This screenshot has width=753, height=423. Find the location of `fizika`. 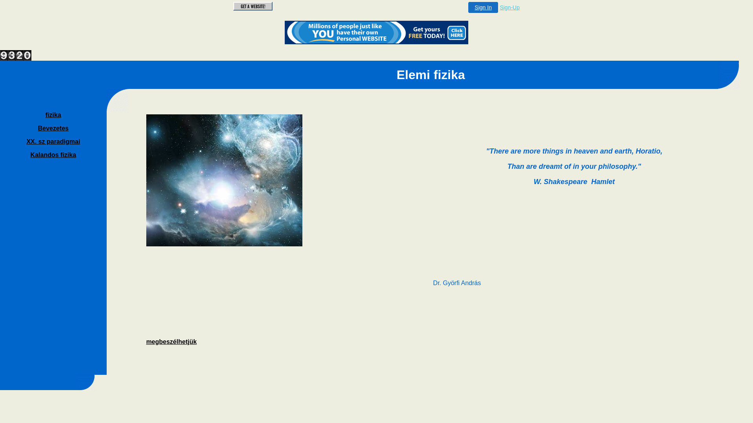

fizika is located at coordinates (53, 115).